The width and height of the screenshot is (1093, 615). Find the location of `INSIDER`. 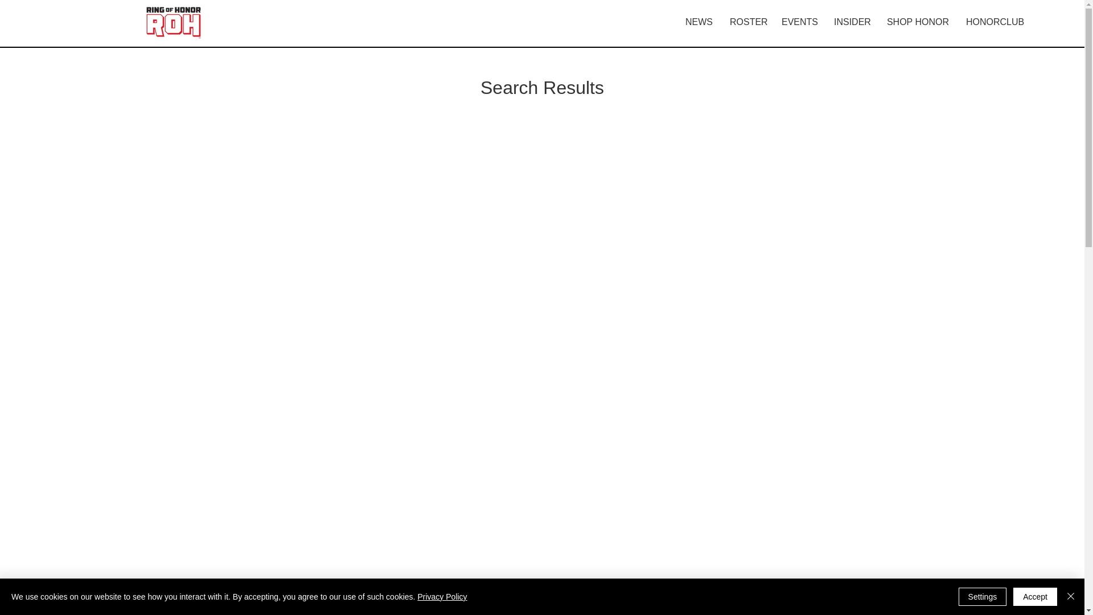

INSIDER is located at coordinates (851, 22).